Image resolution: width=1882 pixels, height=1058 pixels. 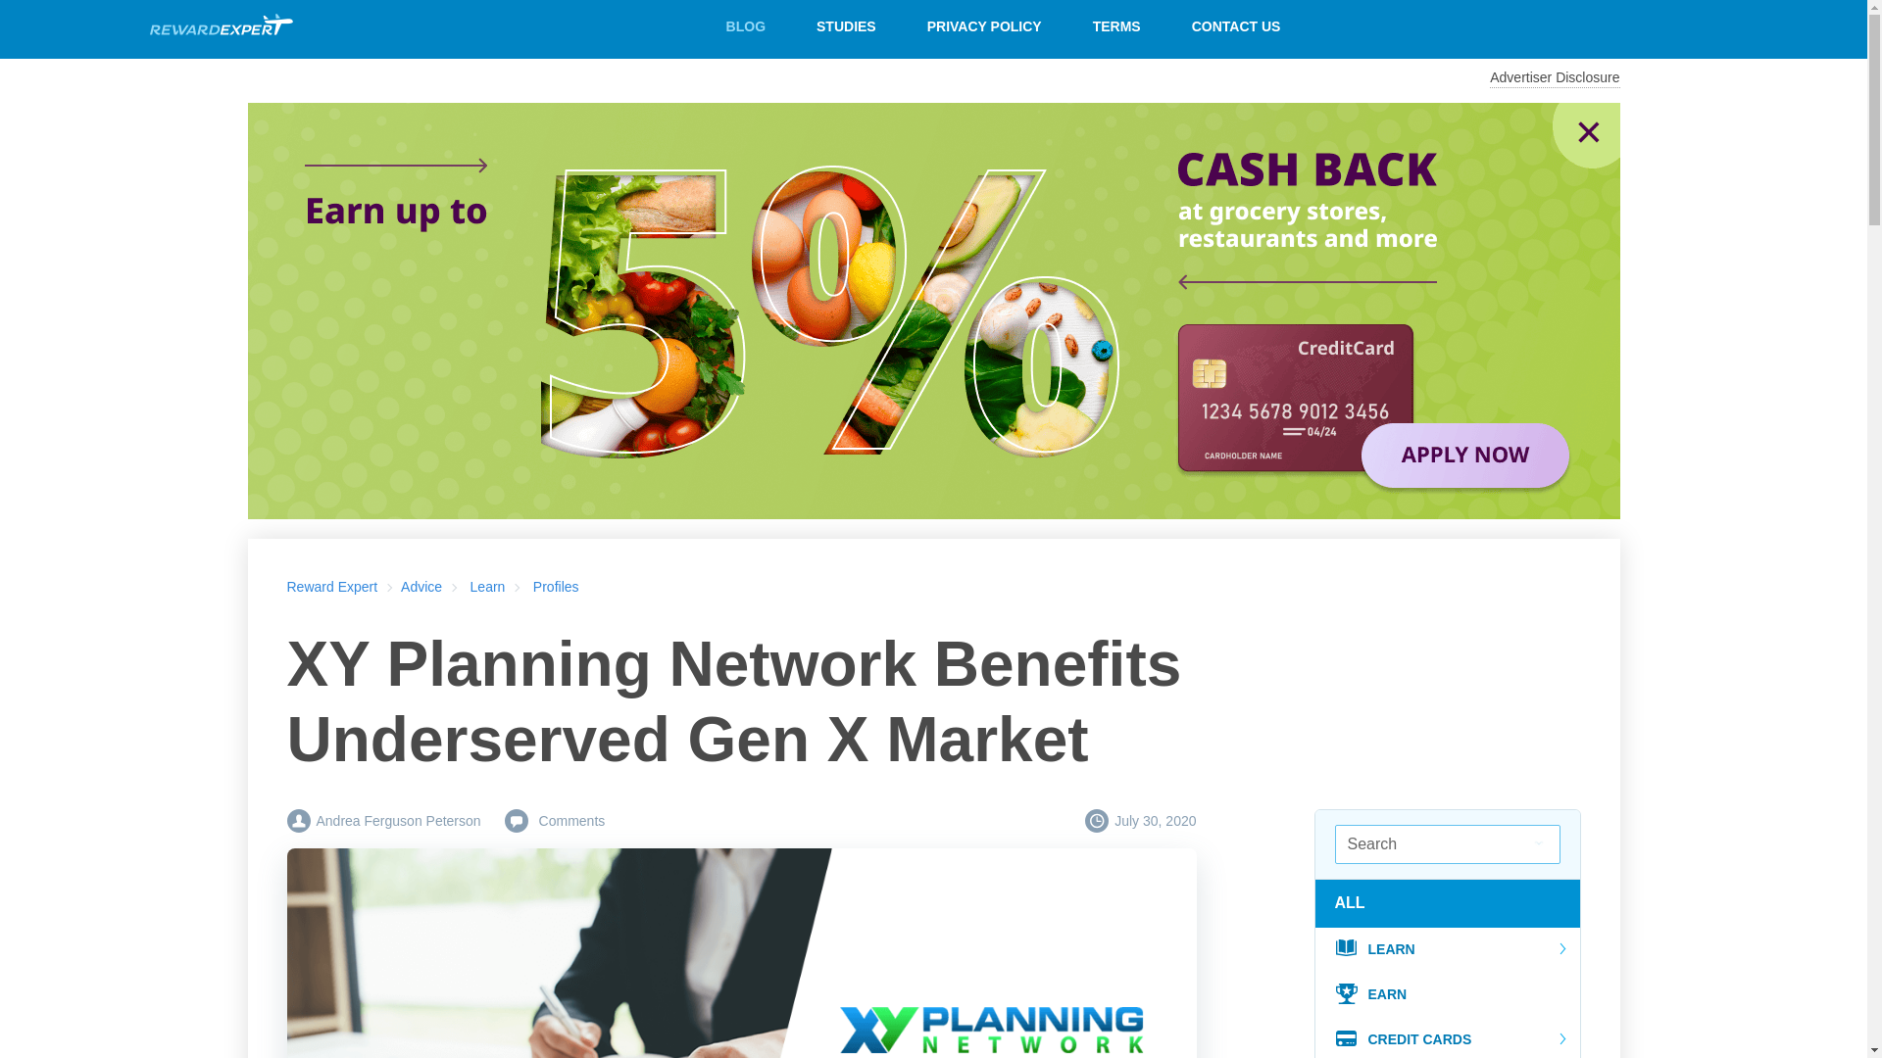 I want to click on EARN, so click(x=1448, y=994).